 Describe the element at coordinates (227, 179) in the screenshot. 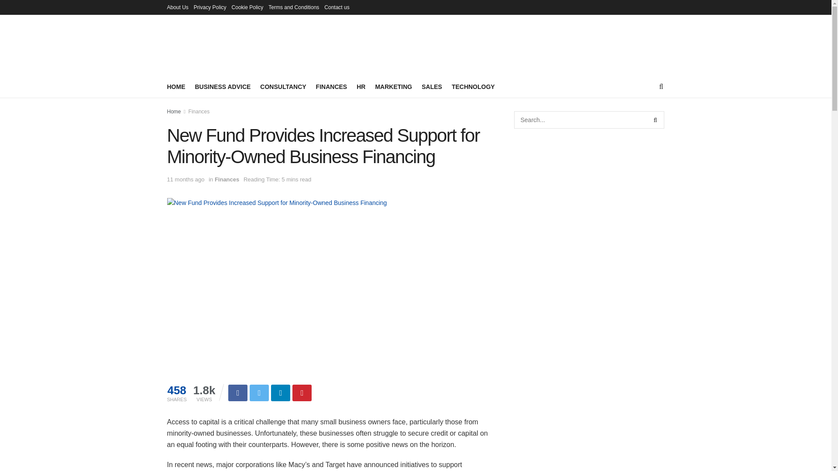

I see `Finances` at that location.